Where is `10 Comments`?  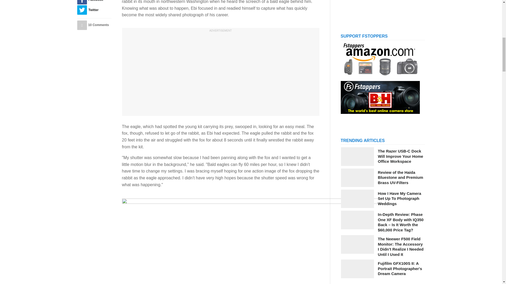
10 Comments is located at coordinates (94, 25).